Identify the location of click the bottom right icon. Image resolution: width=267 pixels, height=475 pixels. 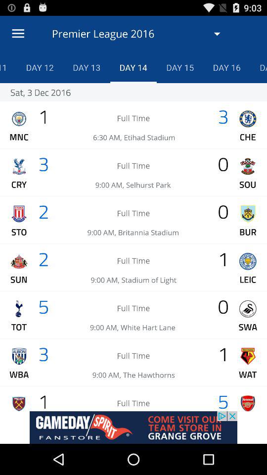
(247, 403).